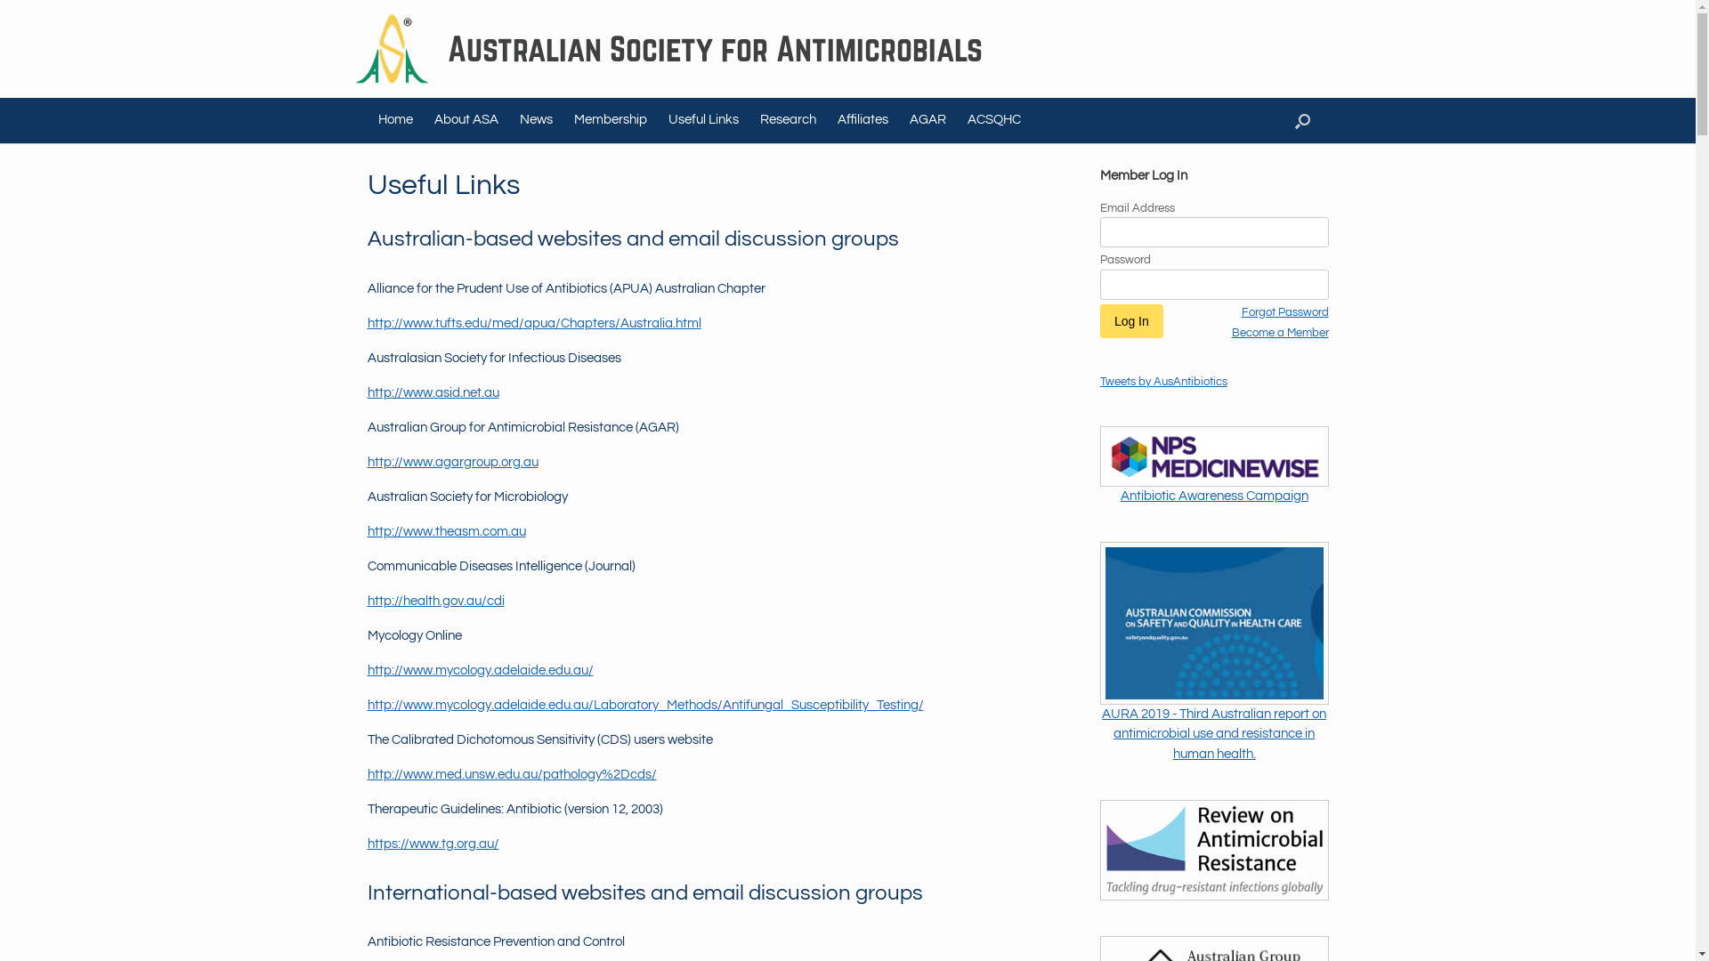 The height and width of the screenshot is (961, 1709). I want to click on Review on Antimicrobial Resistance, so click(1214, 850).